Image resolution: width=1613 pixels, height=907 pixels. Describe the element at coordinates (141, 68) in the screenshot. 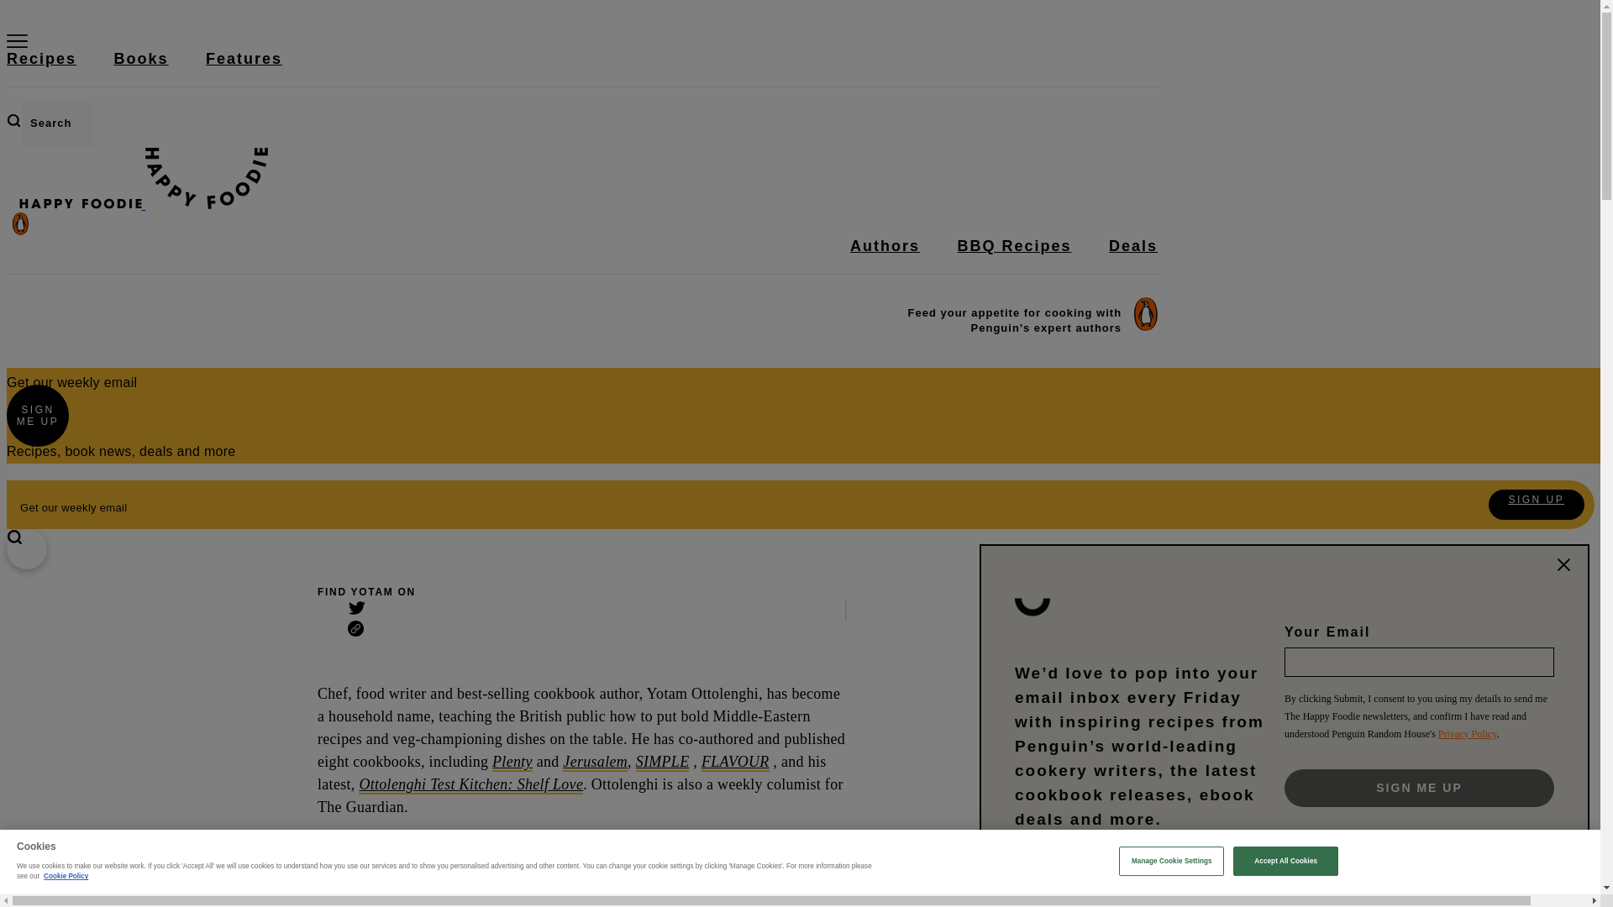

I see `Books` at that location.